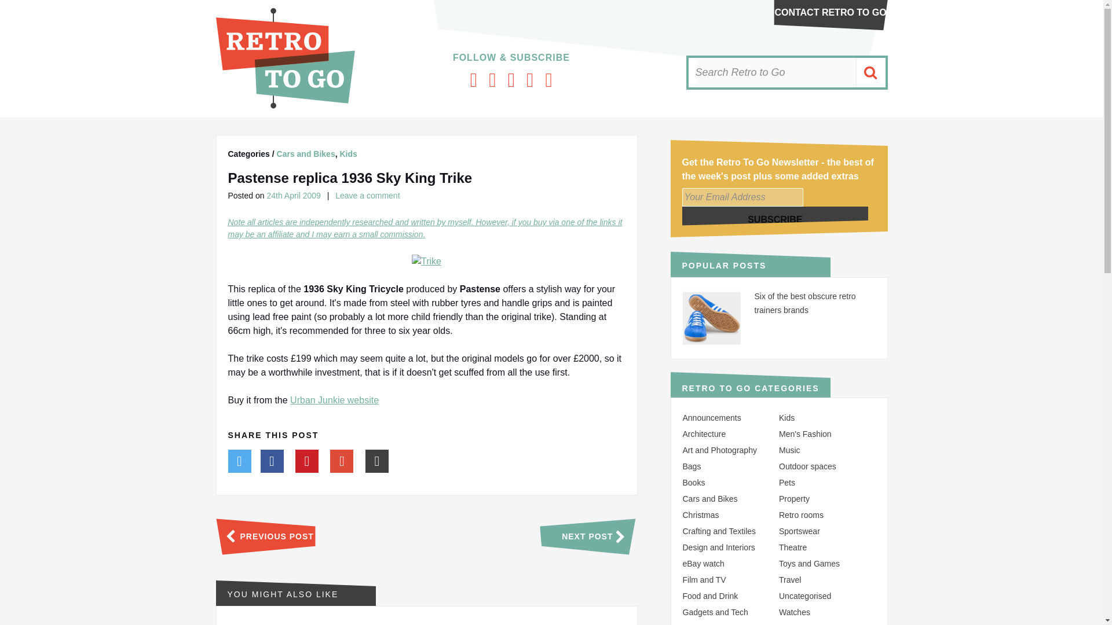 This screenshot has width=1112, height=625. Describe the element at coordinates (285, 105) in the screenshot. I see `Retro to Go` at that location.